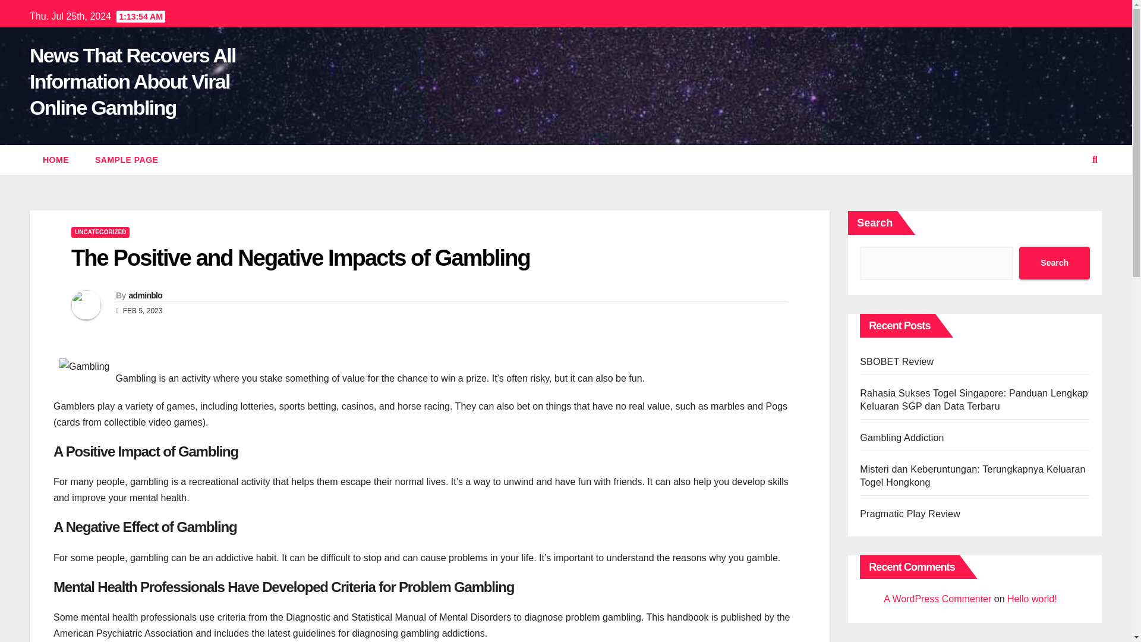  What do you see at coordinates (902, 438) in the screenshot?
I see `Gambling Addiction` at bounding box center [902, 438].